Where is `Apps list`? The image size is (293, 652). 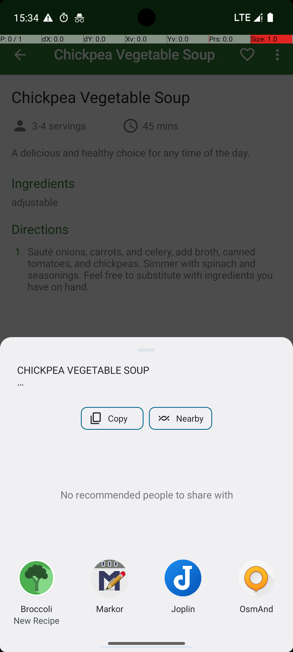 Apps list is located at coordinates (146, 641).